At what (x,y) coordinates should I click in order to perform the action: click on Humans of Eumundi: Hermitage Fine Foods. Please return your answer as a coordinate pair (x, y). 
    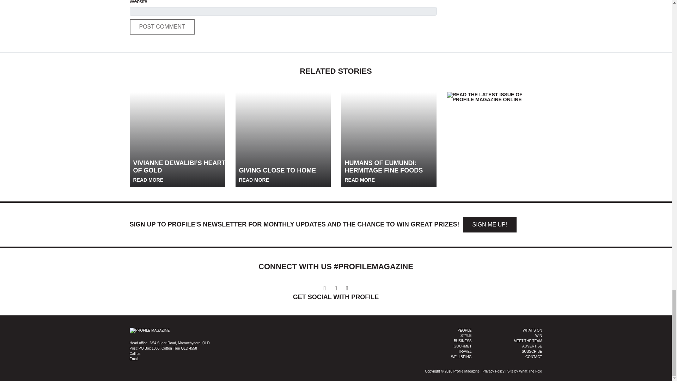
    Looking at the image, I should click on (389, 140).